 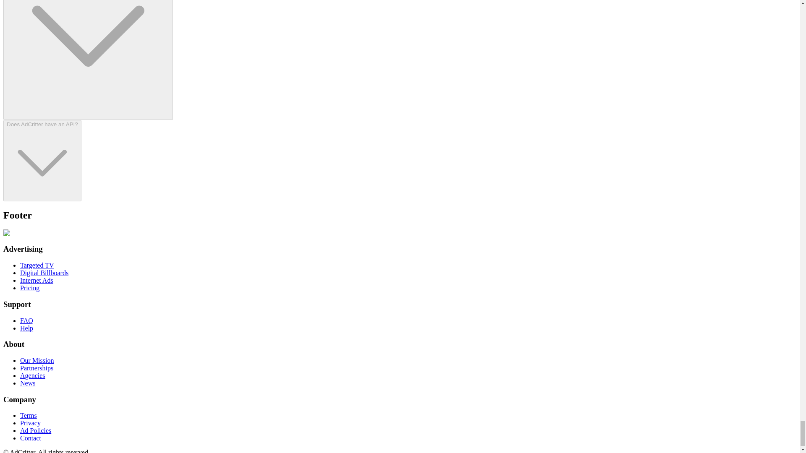 I want to click on Agencies, so click(x=33, y=375).